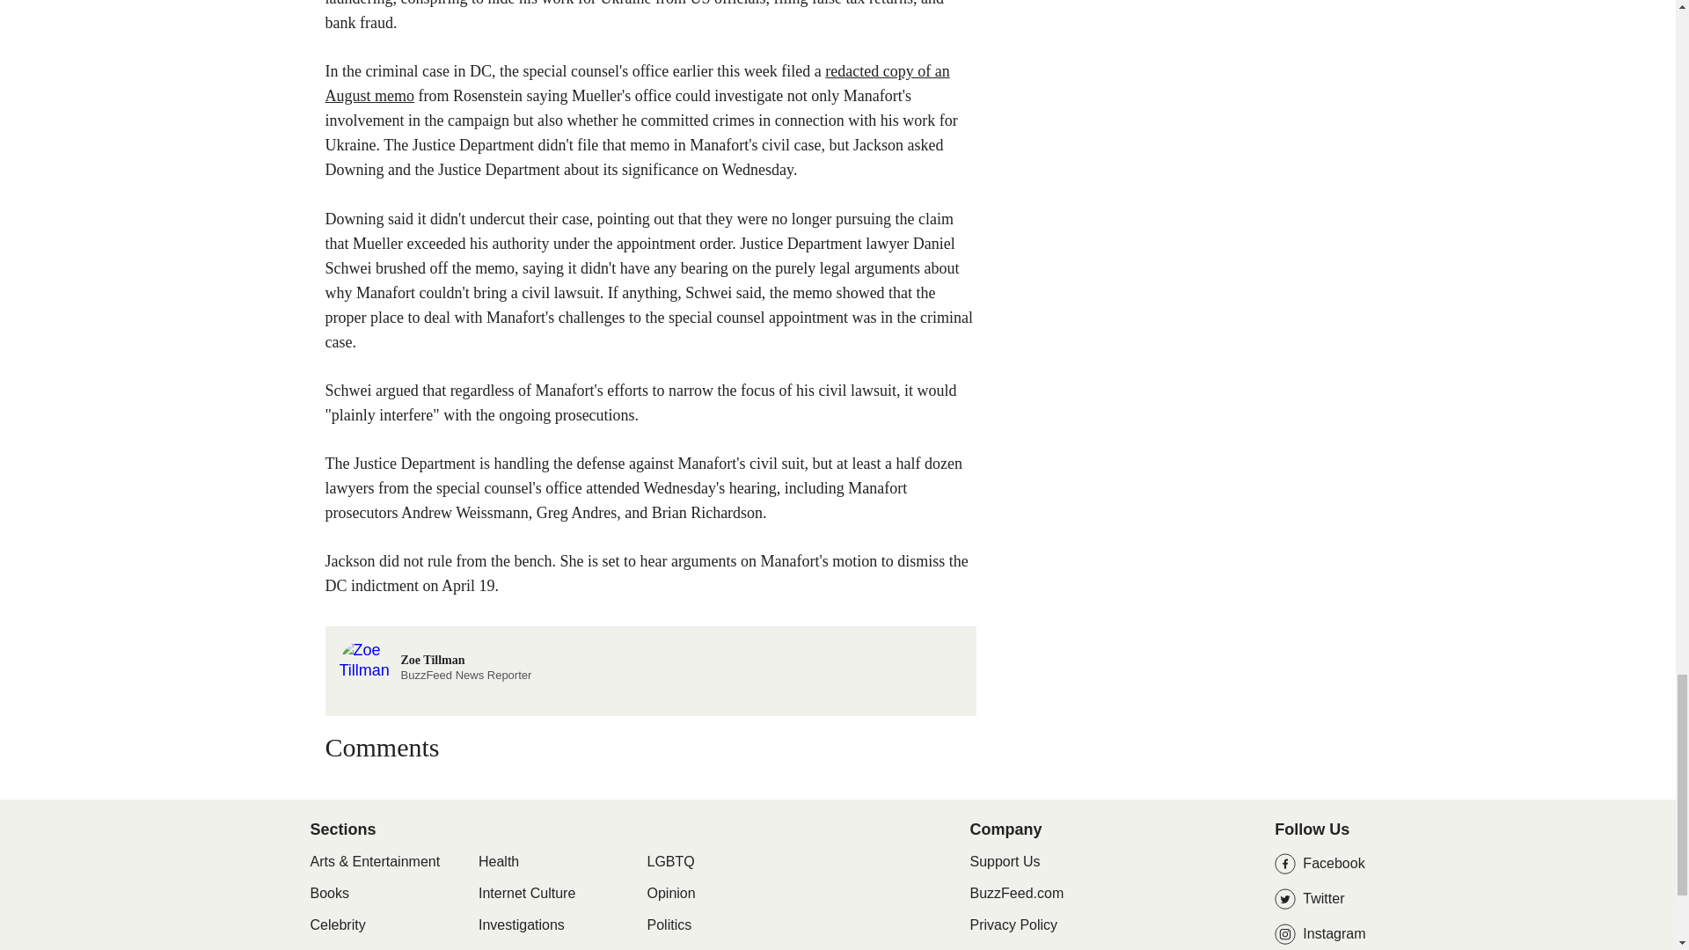 The image size is (1689, 950). Describe the element at coordinates (1320, 863) in the screenshot. I see `Facebook` at that location.